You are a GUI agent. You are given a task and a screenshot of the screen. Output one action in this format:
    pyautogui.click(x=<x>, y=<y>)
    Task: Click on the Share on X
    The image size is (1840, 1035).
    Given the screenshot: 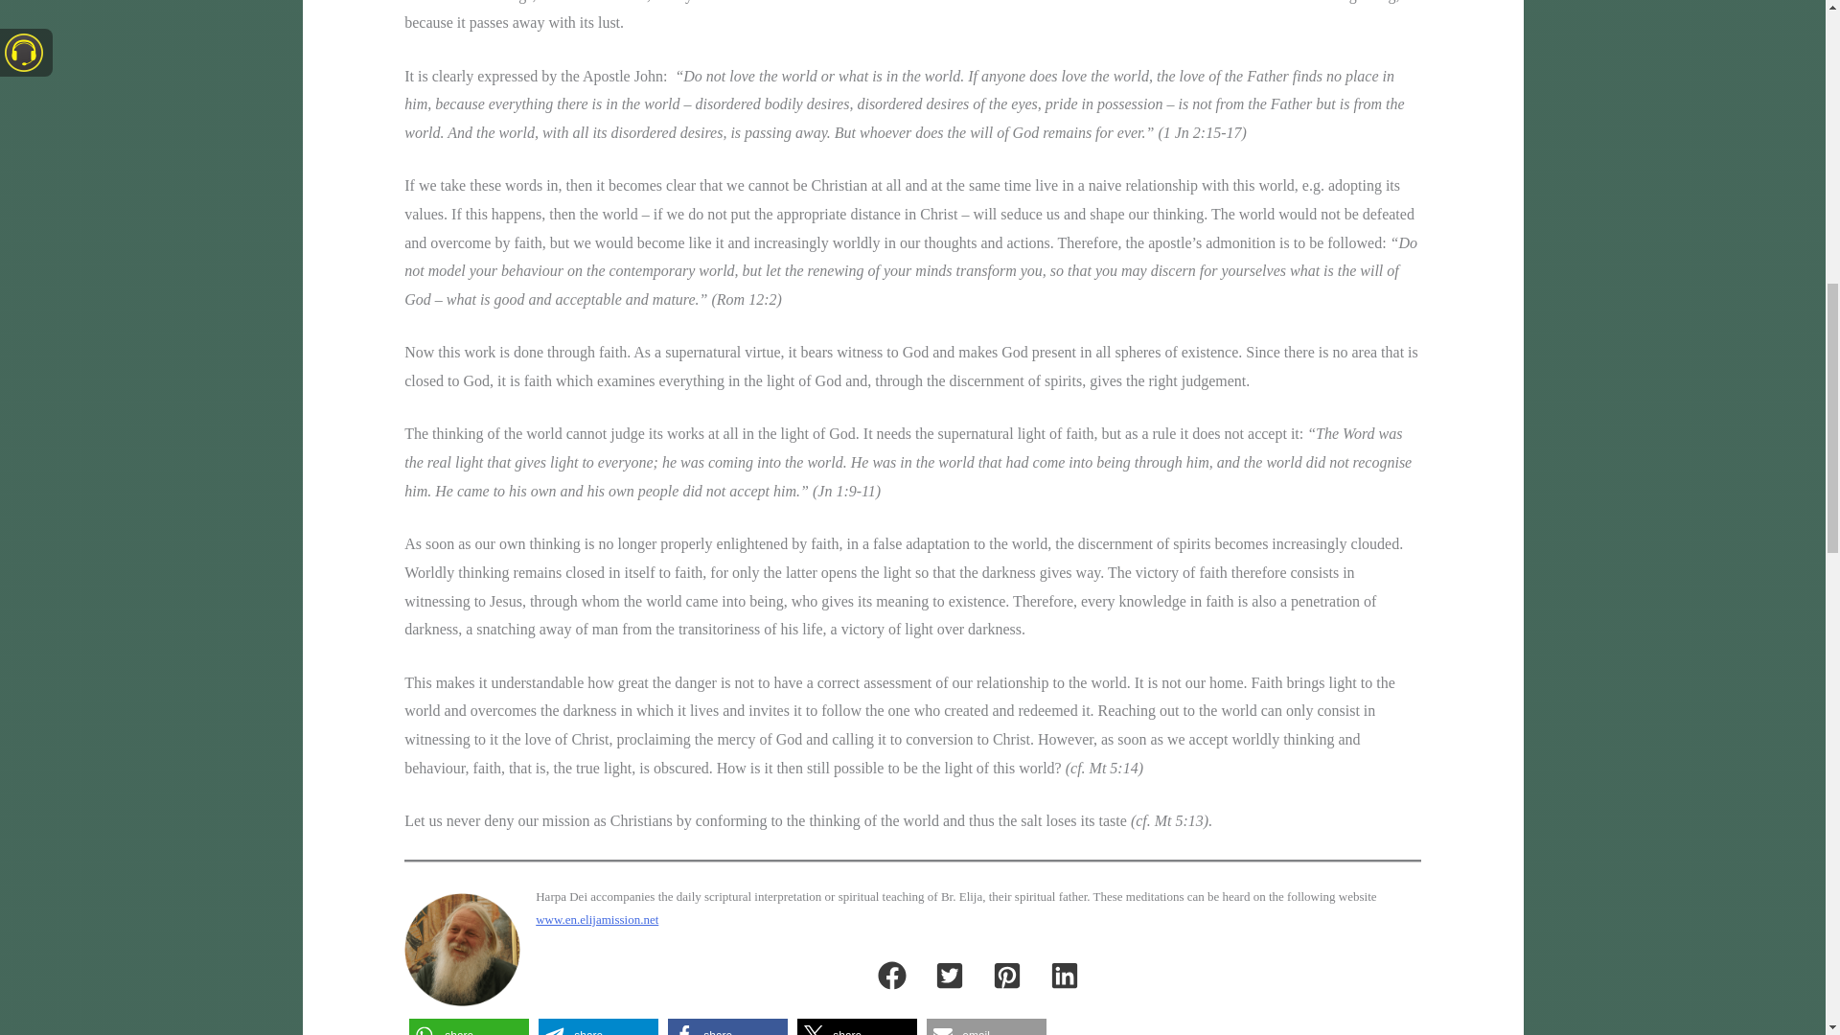 What is the action you would take?
    pyautogui.click(x=857, y=1026)
    